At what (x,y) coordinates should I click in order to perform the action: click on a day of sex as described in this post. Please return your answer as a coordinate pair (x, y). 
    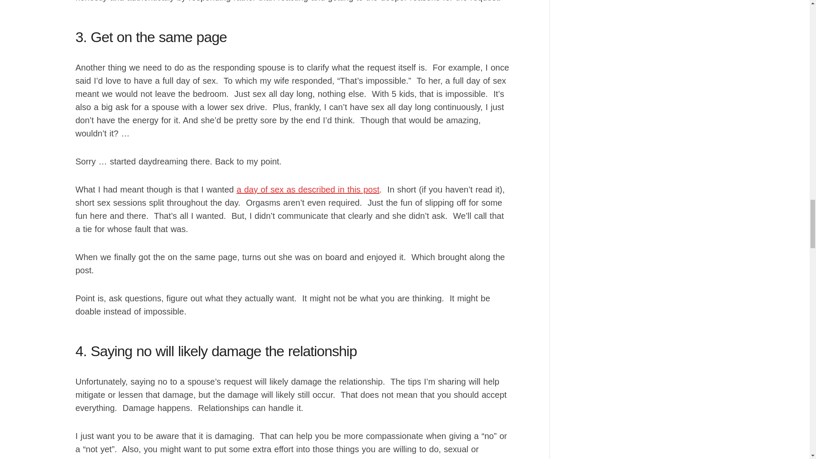
    Looking at the image, I should click on (308, 190).